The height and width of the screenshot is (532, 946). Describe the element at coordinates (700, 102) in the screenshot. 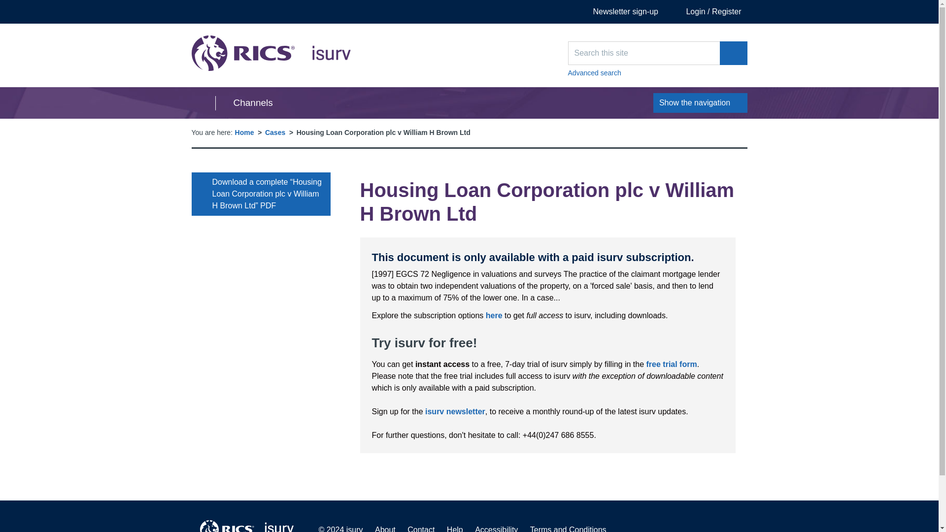

I see `Show the navigation` at that location.